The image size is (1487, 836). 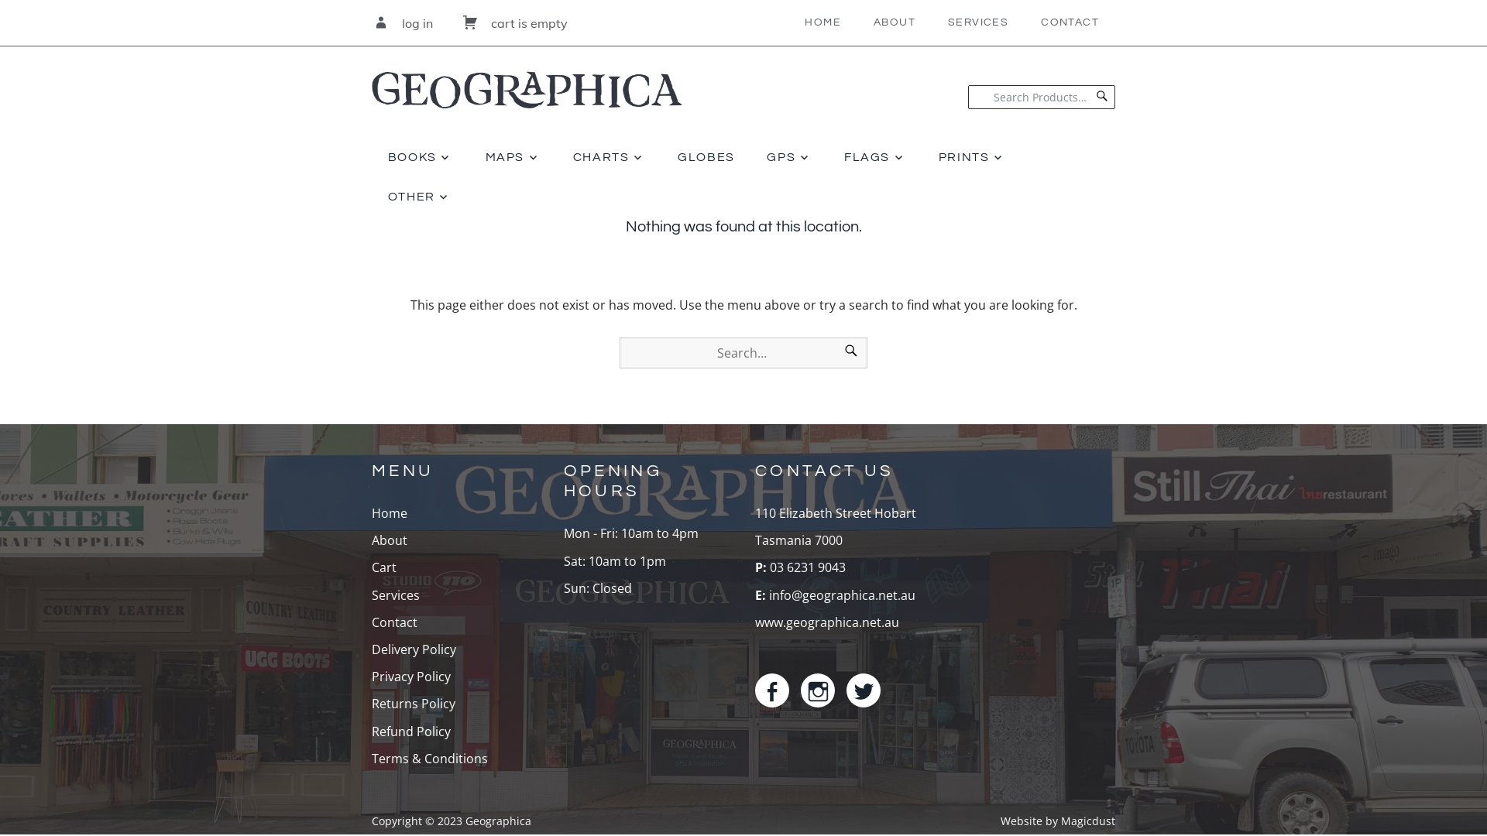 What do you see at coordinates (395, 622) in the screenshot?
I see `Contact` at bounding box center [395, 622].